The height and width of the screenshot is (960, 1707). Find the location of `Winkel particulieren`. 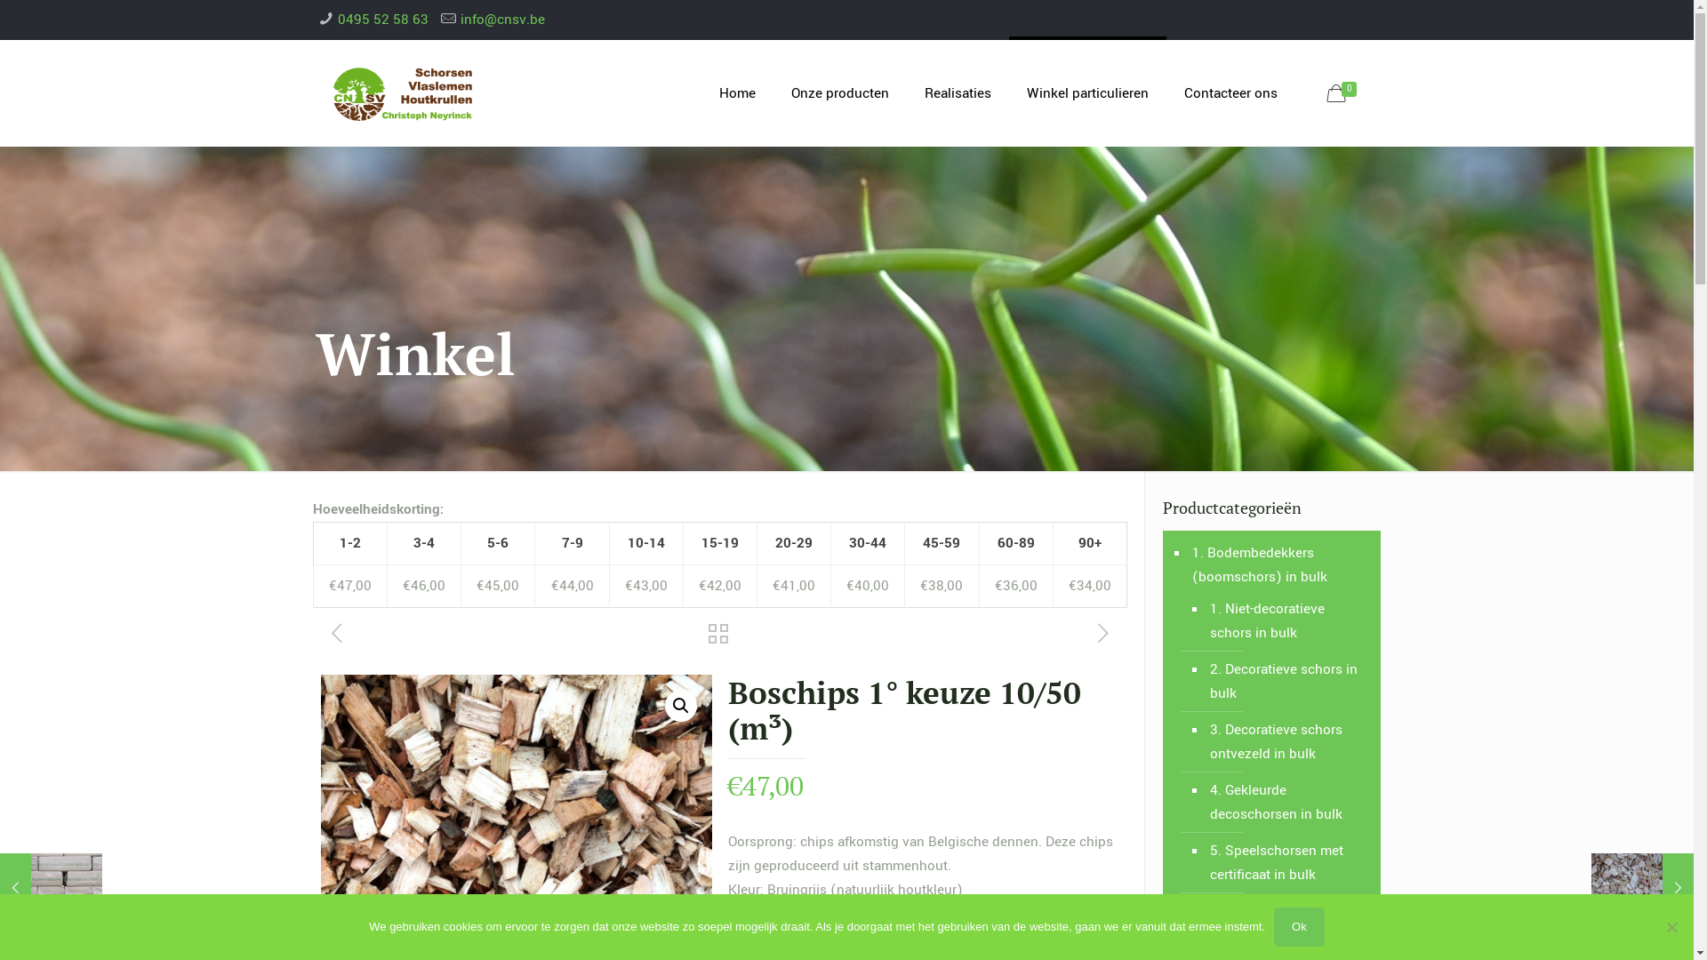

Winkel particulieren is located at coordinates (1088, 93).